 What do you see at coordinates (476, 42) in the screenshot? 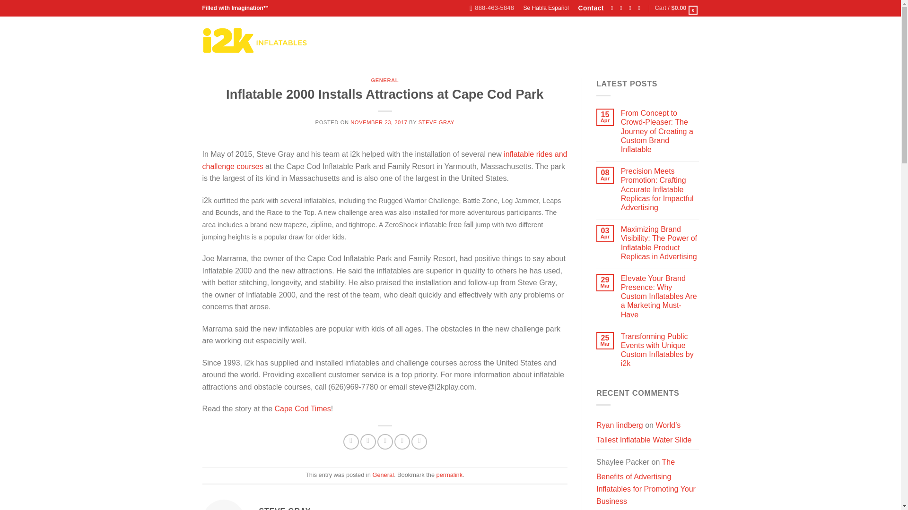
I see `PROMOTIONAL INFLATABLES` at bounding box center [476, 42].